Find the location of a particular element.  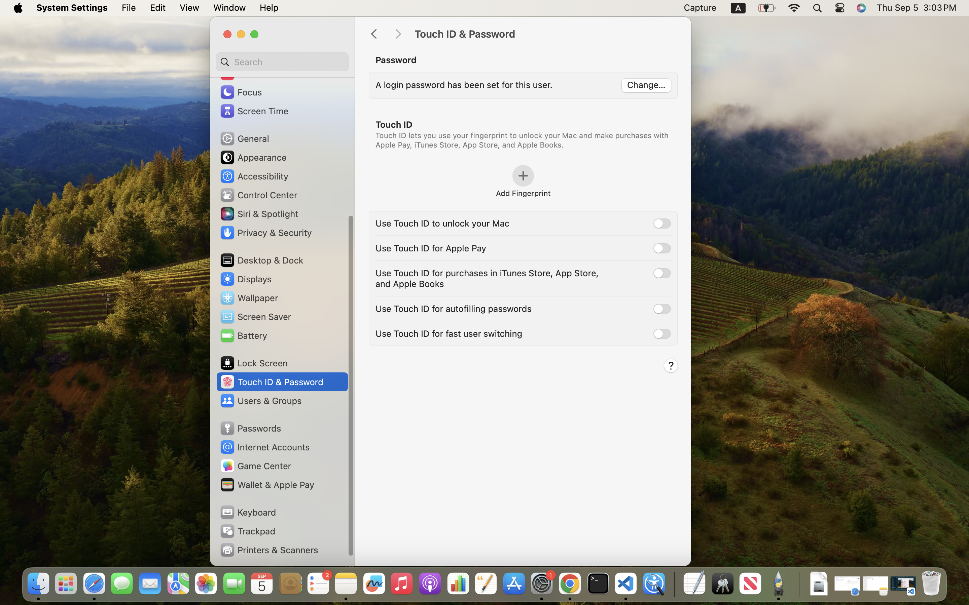

Use Touch ID to unlock your Mac is located at coordinates (442, 223).